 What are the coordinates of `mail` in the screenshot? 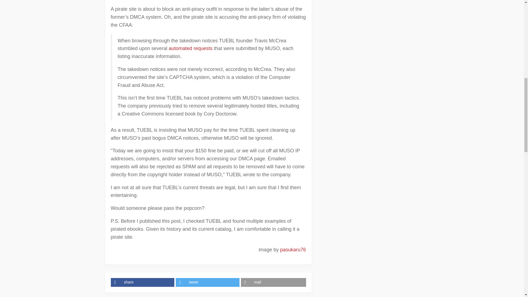 It's located at (273, 282).